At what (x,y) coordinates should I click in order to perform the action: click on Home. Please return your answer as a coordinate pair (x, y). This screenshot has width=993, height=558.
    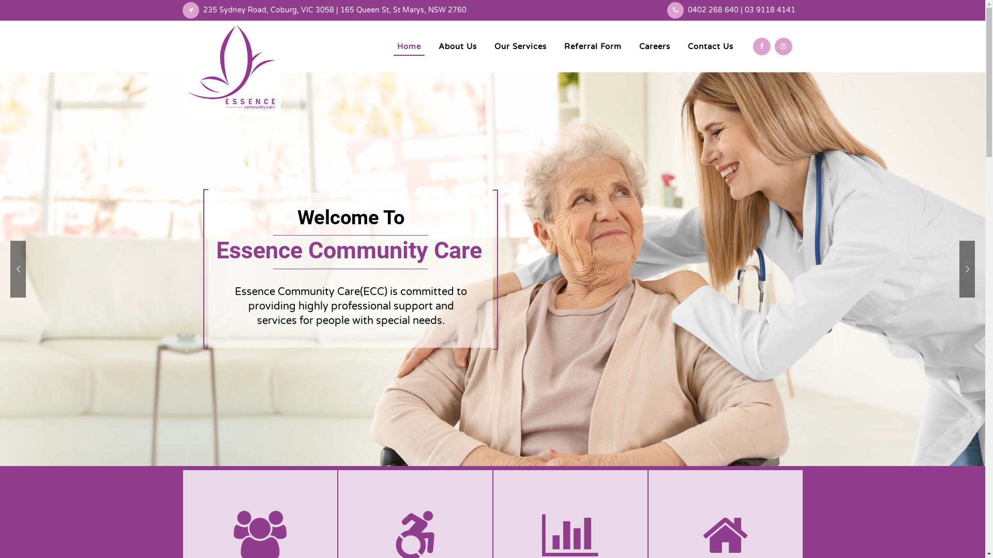
    Looking at the image, I should click on (409, 47).